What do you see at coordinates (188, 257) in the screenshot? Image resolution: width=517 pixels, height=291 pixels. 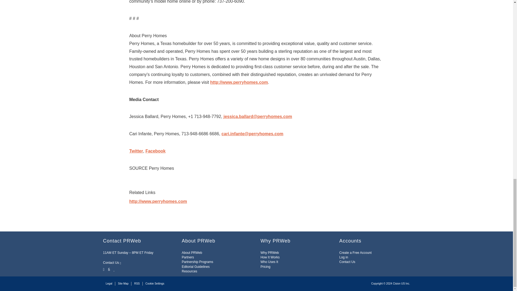 I see `Partners` at bounding box center [188, 257].